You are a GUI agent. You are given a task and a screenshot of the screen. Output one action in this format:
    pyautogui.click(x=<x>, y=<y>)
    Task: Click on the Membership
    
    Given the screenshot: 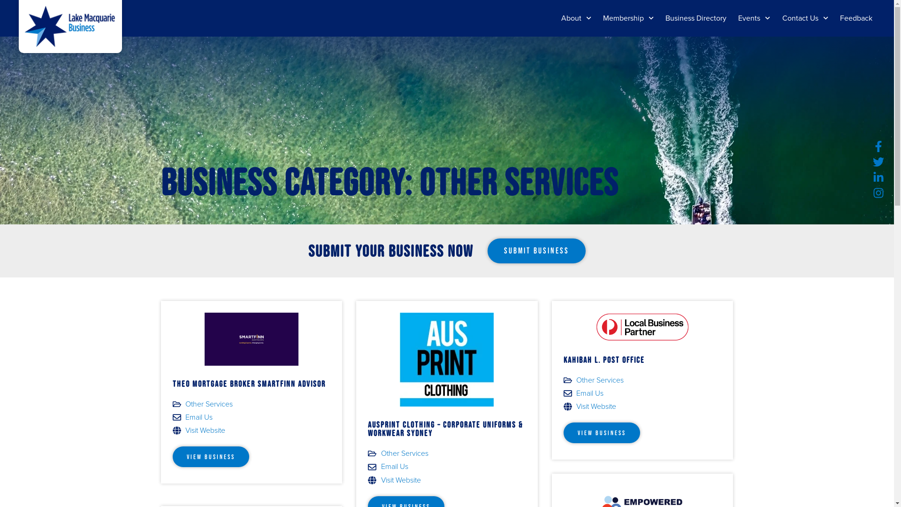 What is the action you would take?
    pyautogui.click(x=628, y=18)
    